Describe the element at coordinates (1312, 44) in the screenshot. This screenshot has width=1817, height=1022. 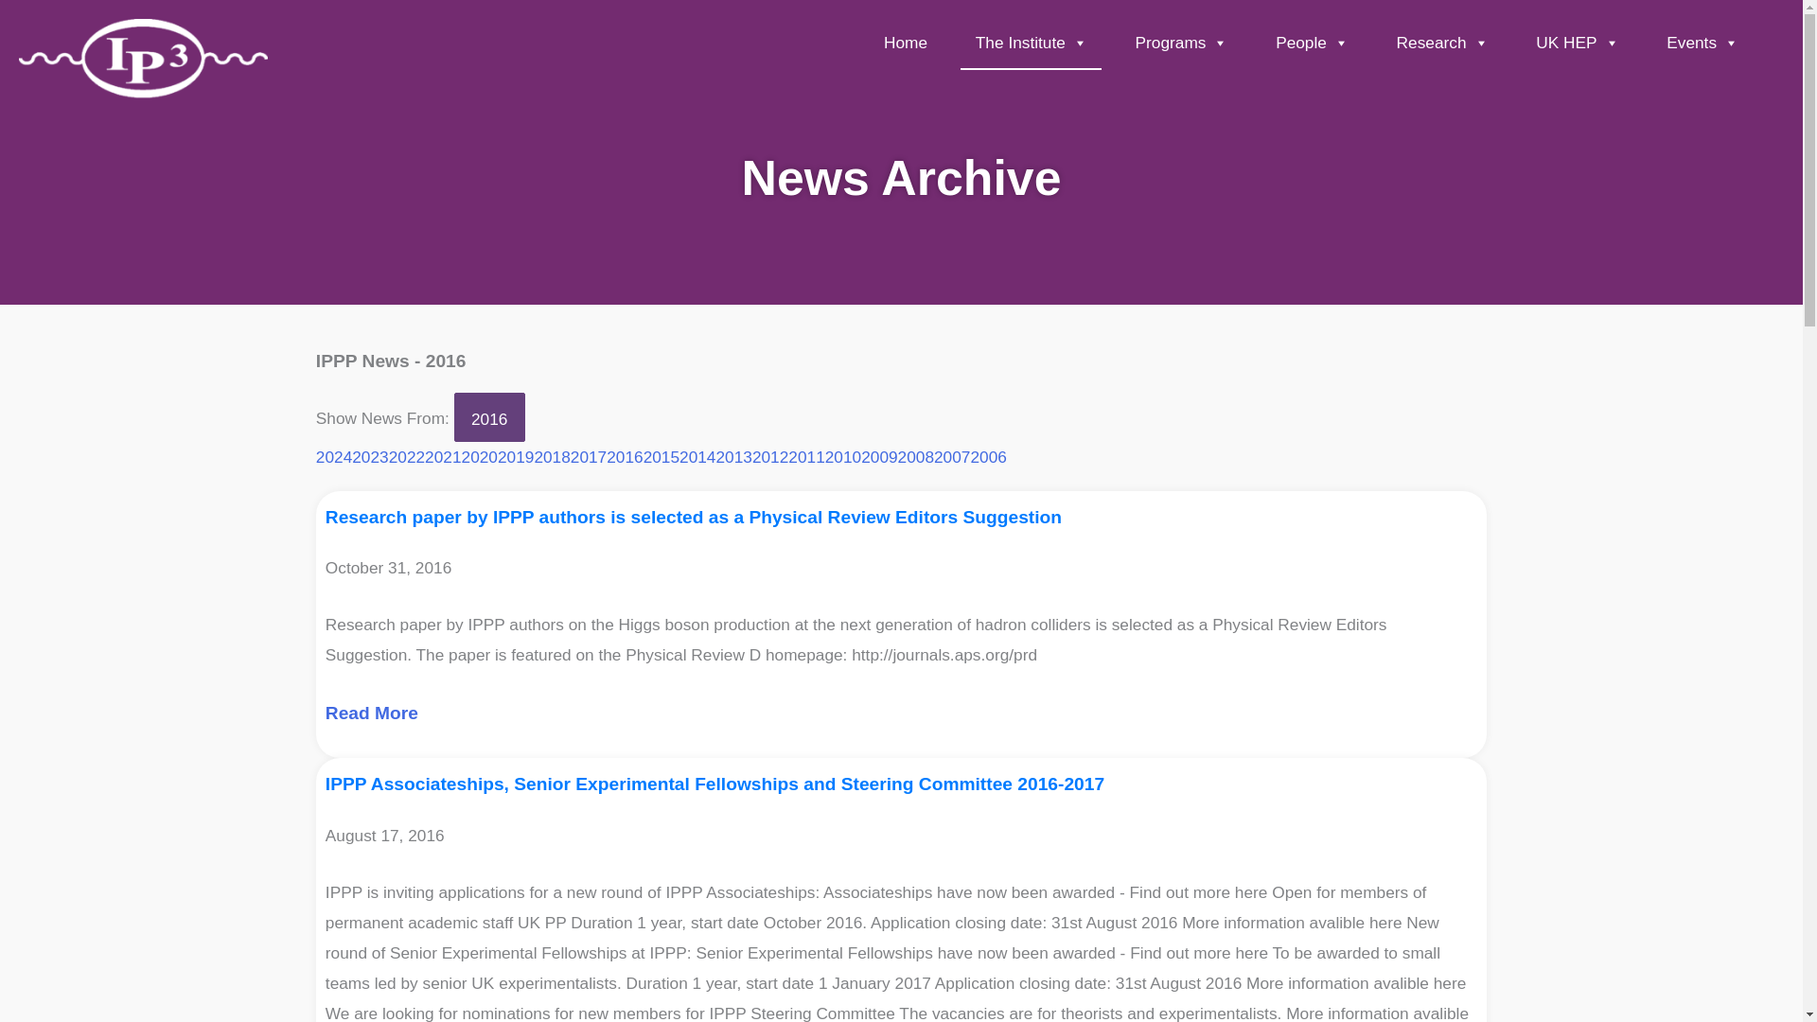
I see `People` at that location.